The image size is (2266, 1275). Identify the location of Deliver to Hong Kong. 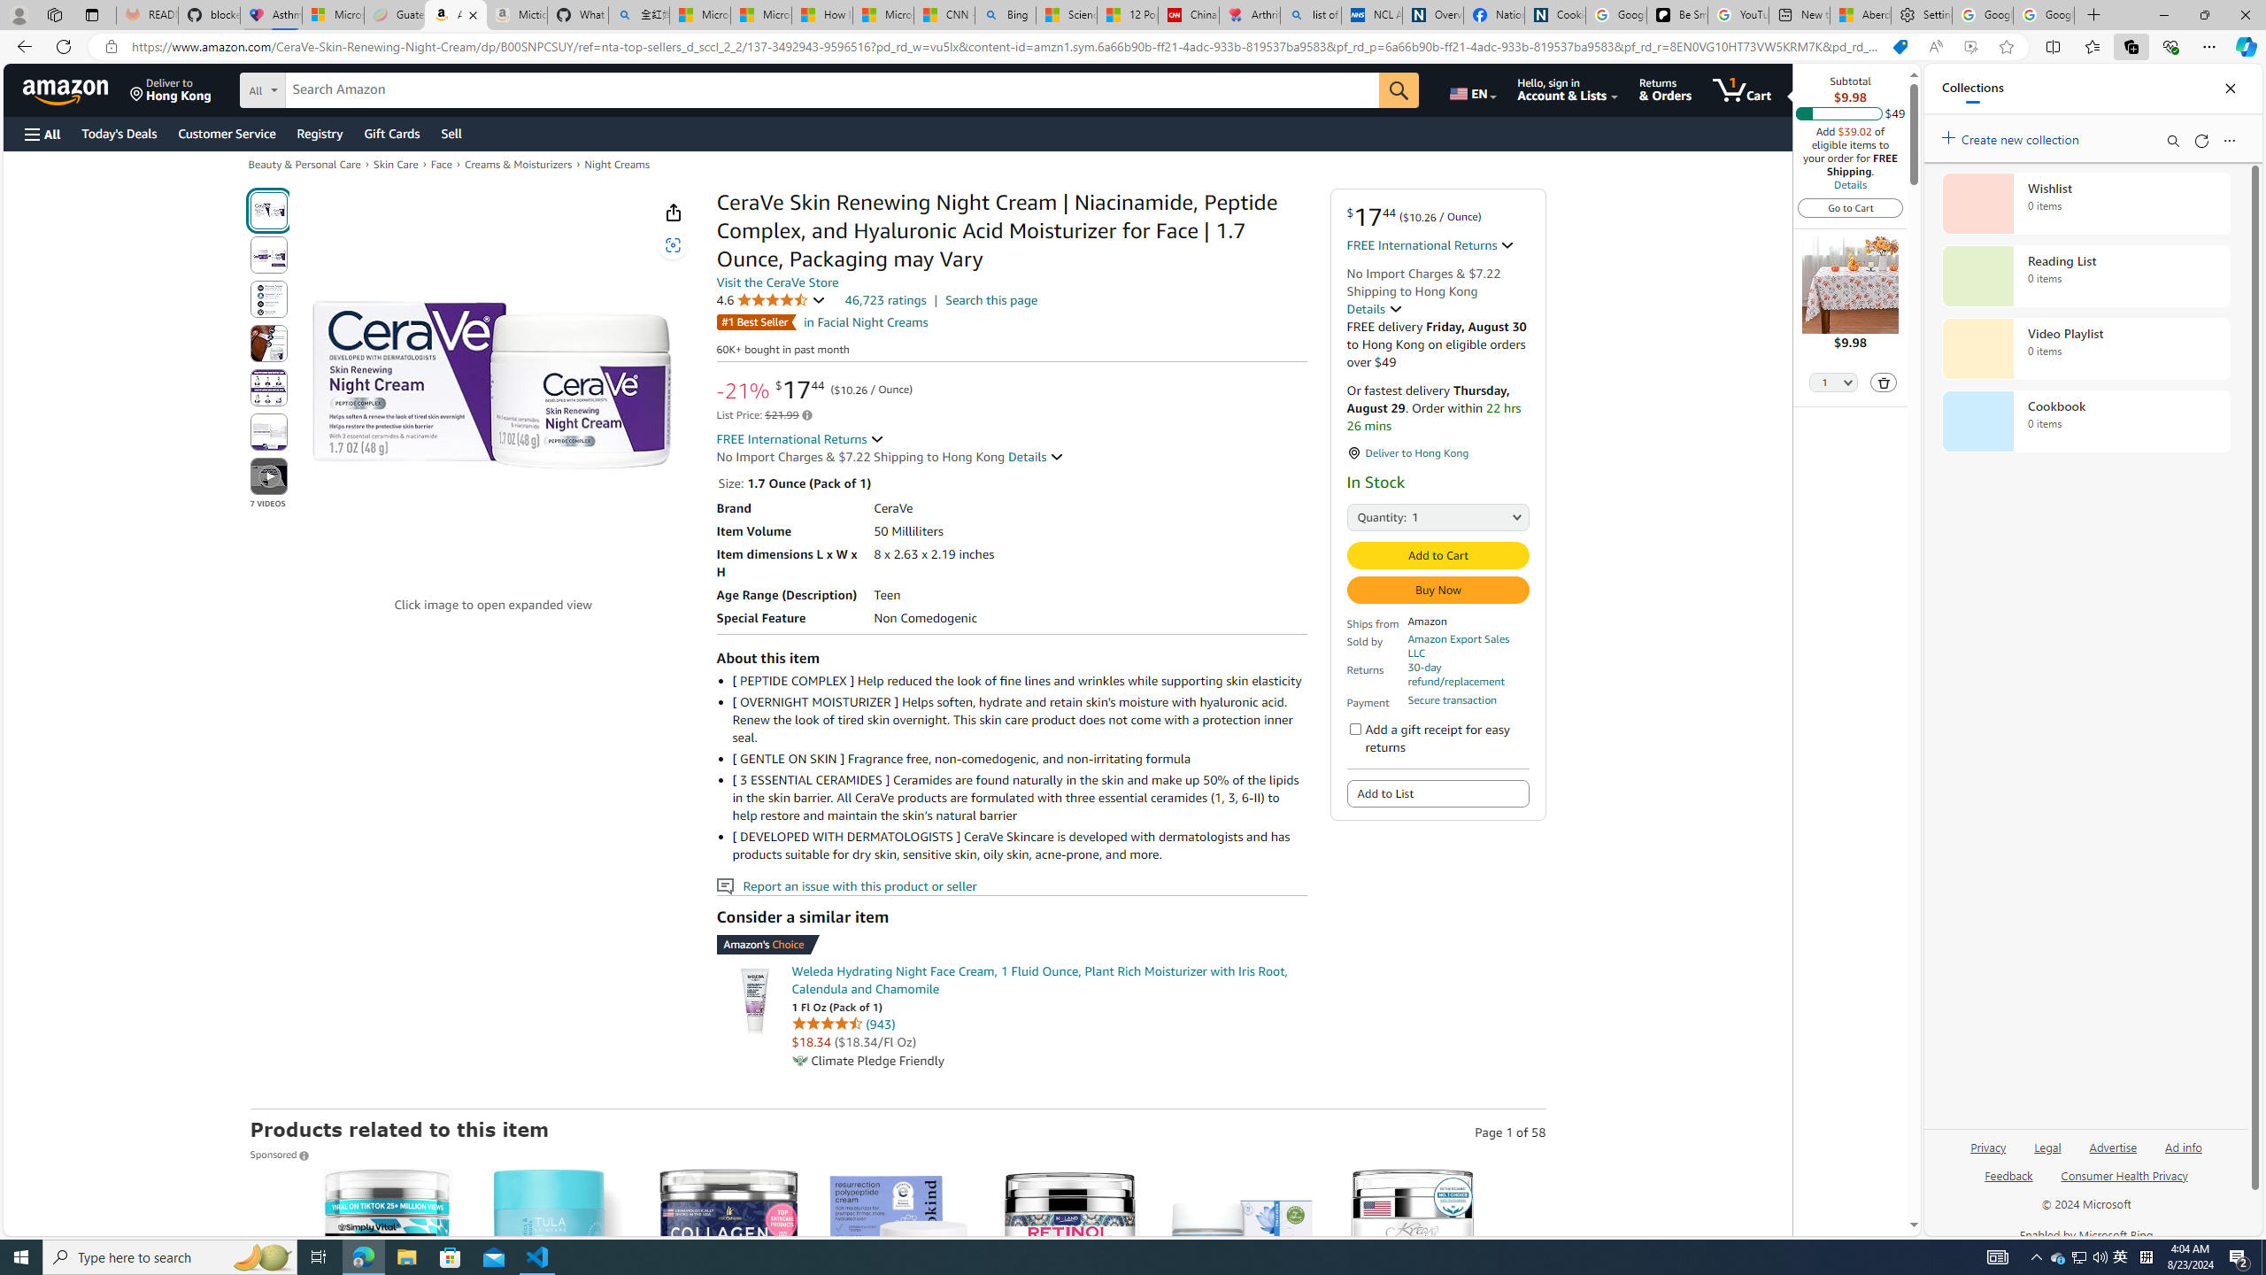
(171, 89).